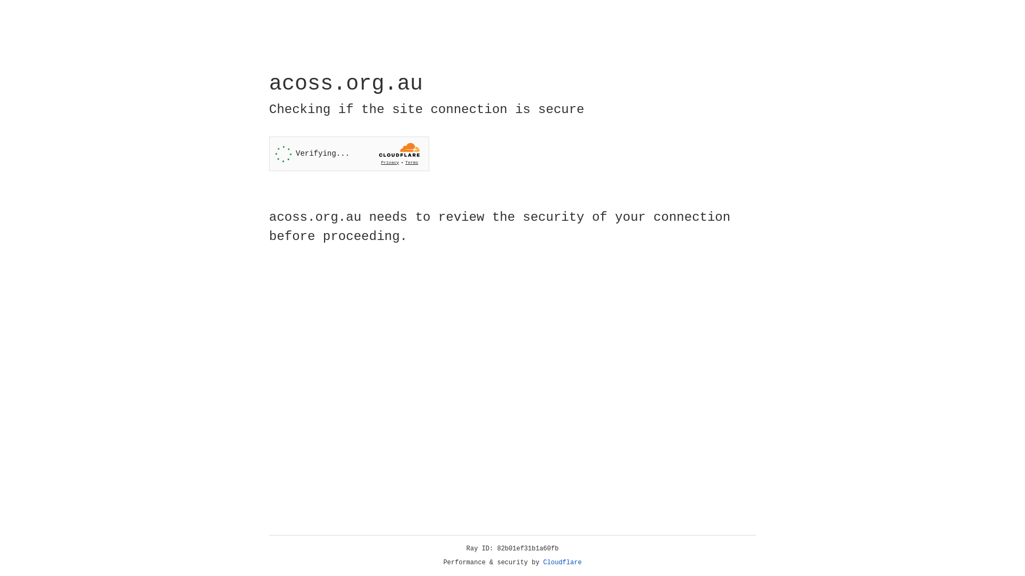  I want to click on Widget containing a Cloudflare security challenge, so click(349, 154).